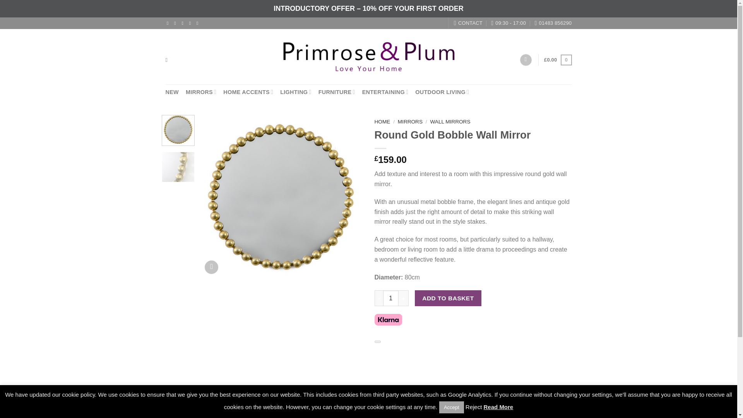 This screenshot has height=418, width=743. I want to click on MIRRORS, so click(201, 92).